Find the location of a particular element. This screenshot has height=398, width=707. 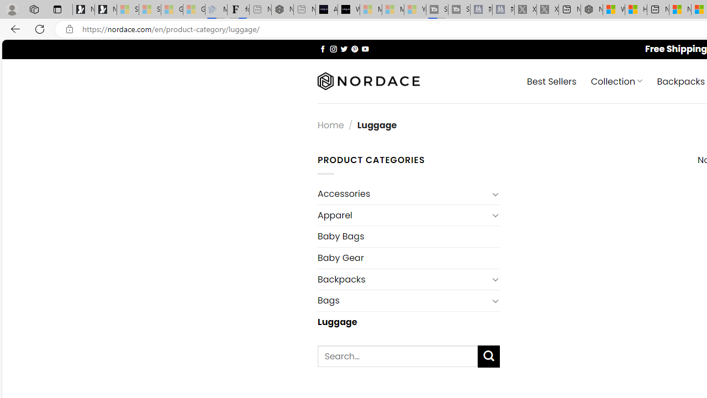

Workspaces is located at coordinates (34, 9).